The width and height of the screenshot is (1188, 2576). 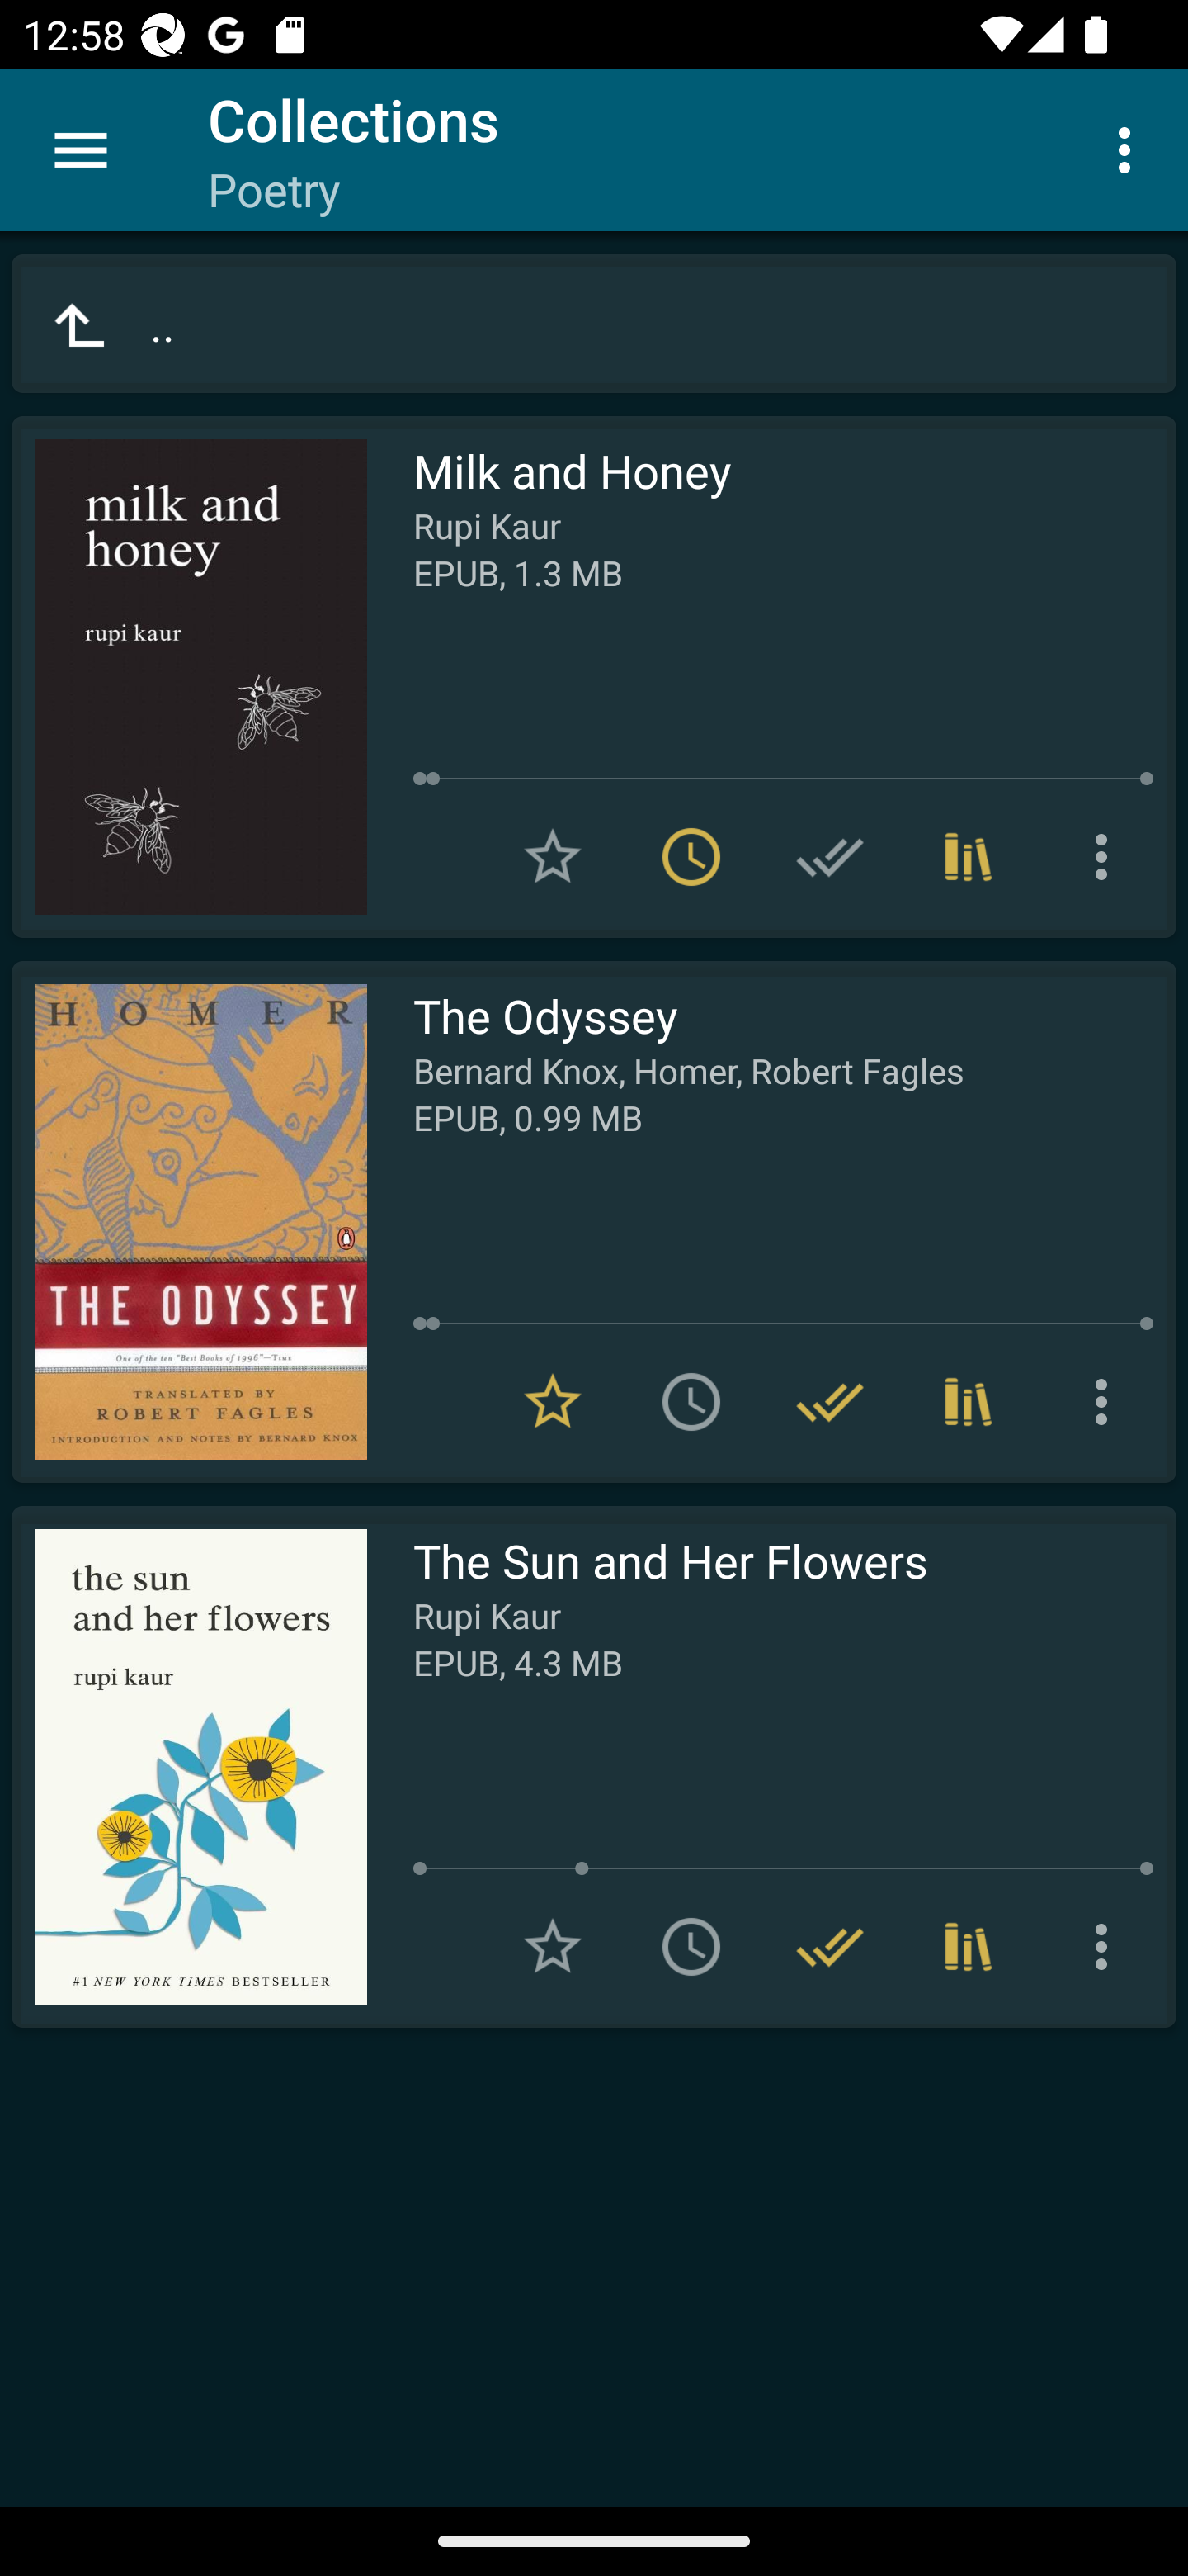 What do you see at coordinates (830, 1947) in the screenshot?
I see `Remove from Have read` at bounding box center [830, 1947].